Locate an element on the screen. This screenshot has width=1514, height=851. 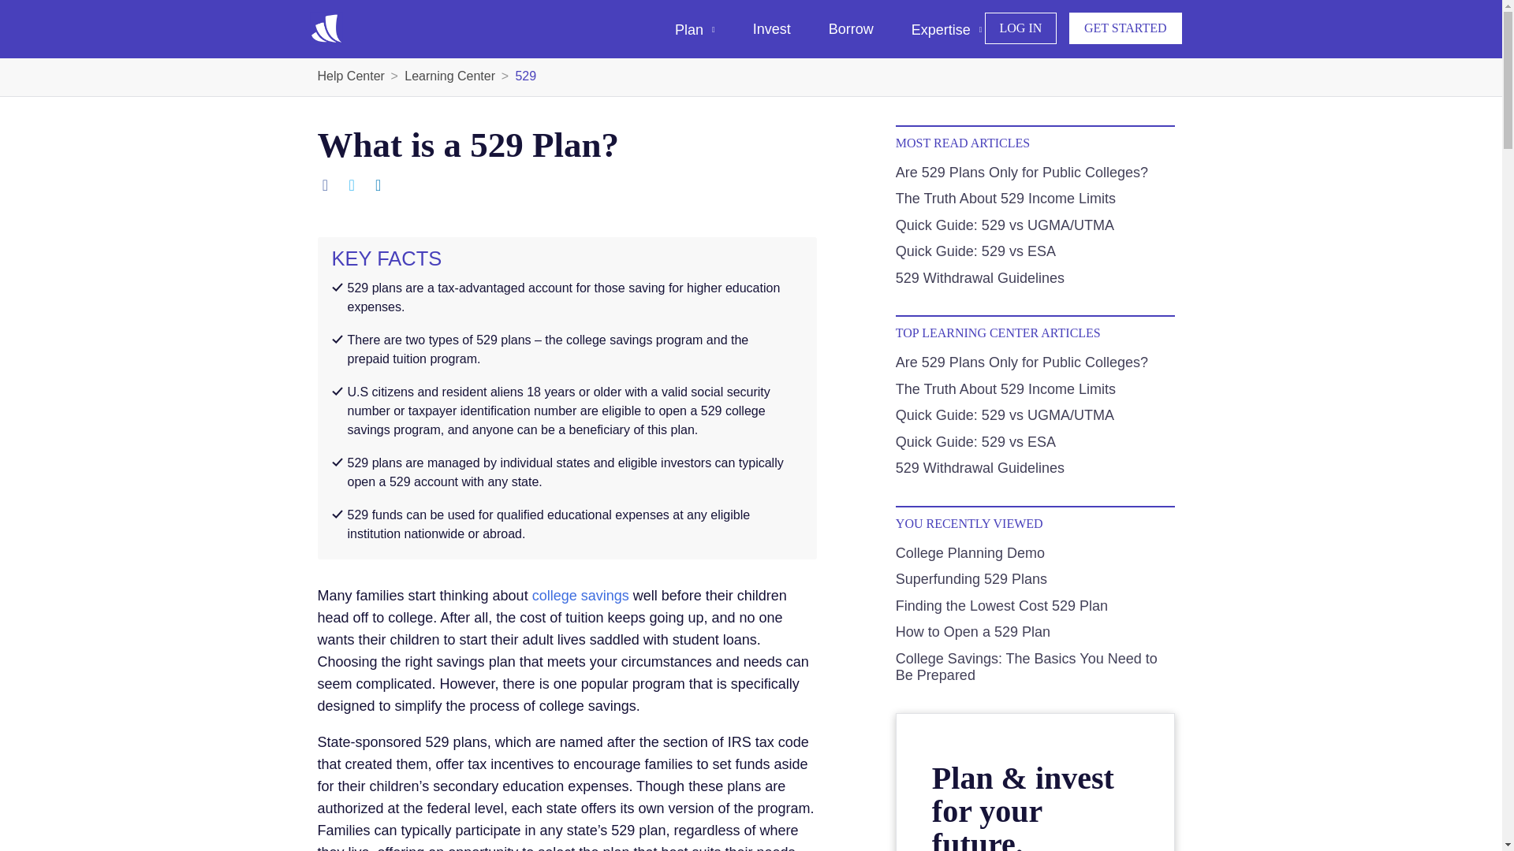
Expertise is located at coordinates (946, 30).